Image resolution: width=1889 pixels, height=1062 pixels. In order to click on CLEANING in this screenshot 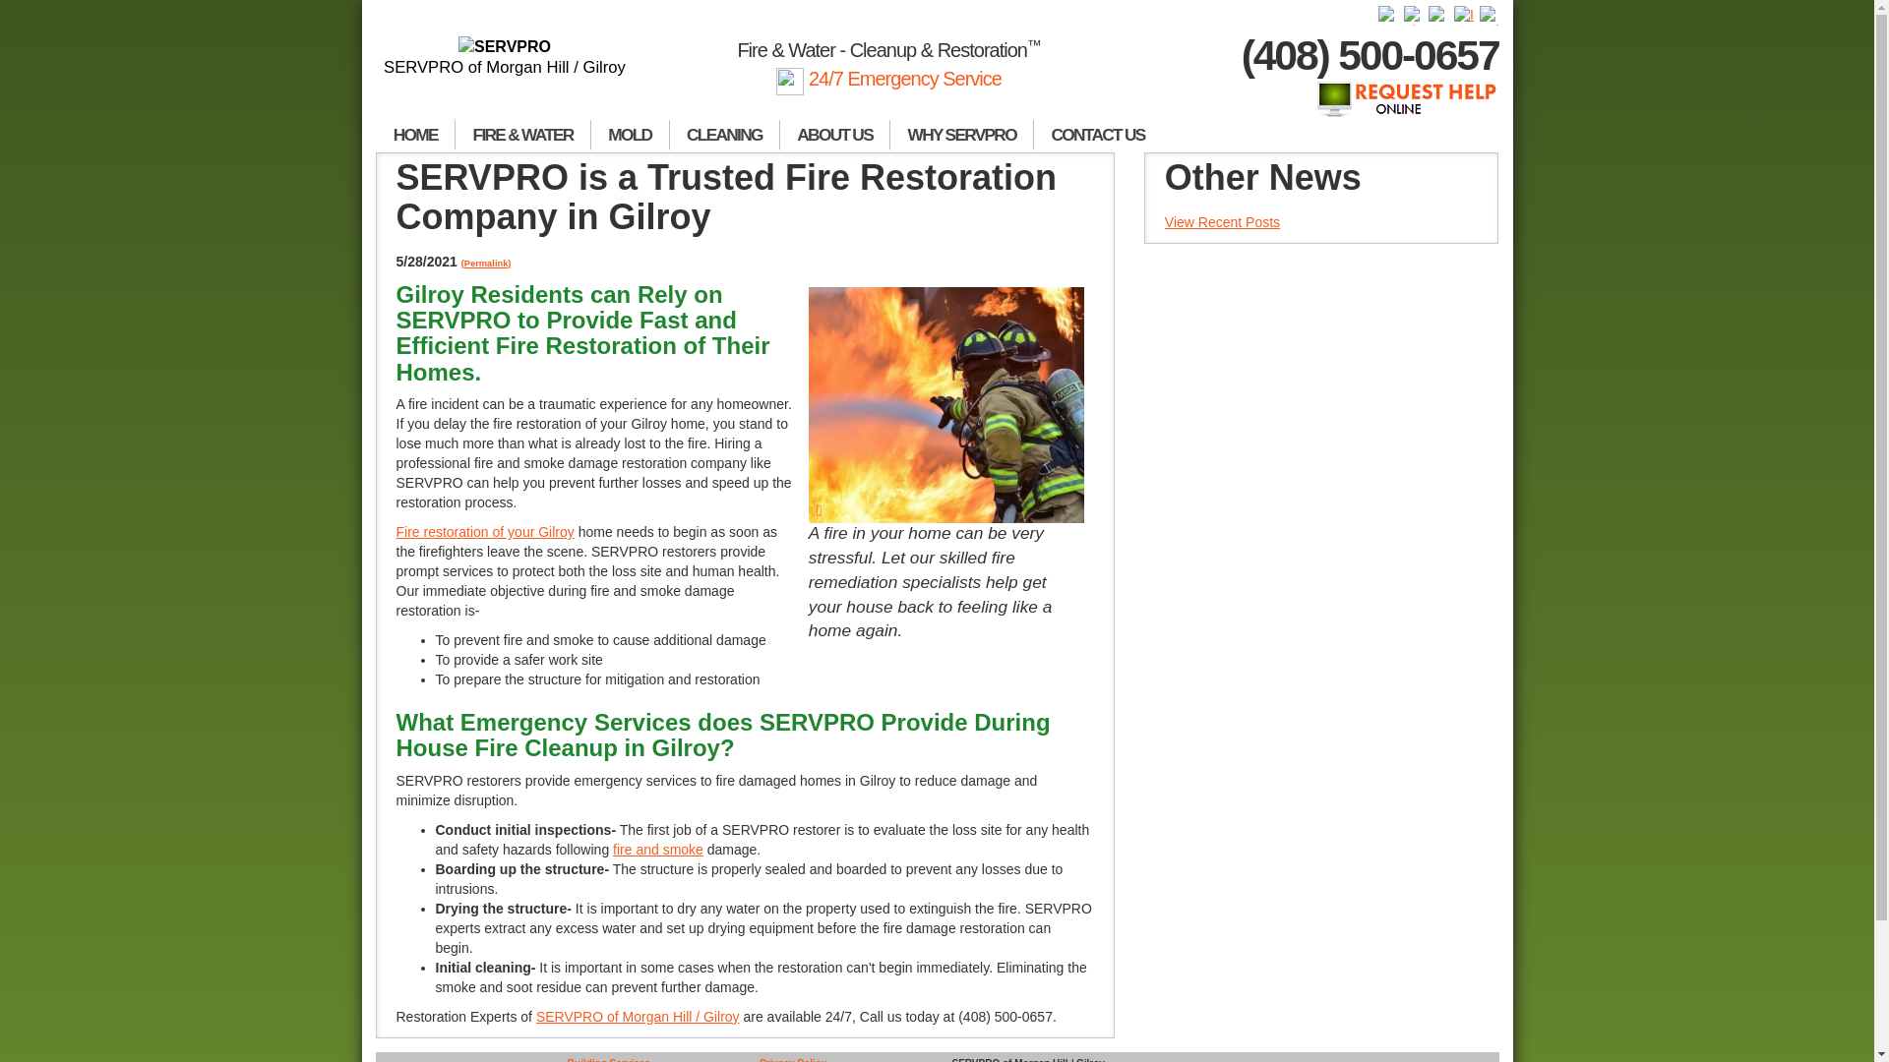, I will do `click(724, 136)`.